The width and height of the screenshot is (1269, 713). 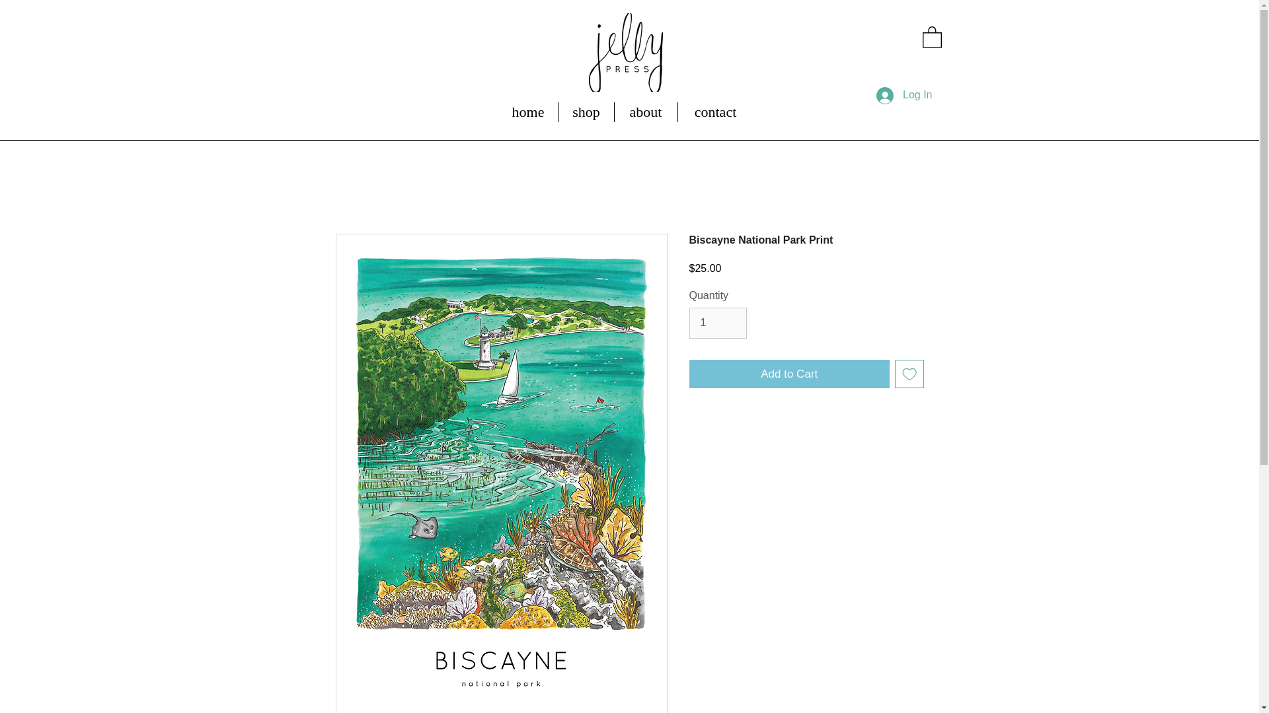 I want to click on 1, so click(x=717, y=322).